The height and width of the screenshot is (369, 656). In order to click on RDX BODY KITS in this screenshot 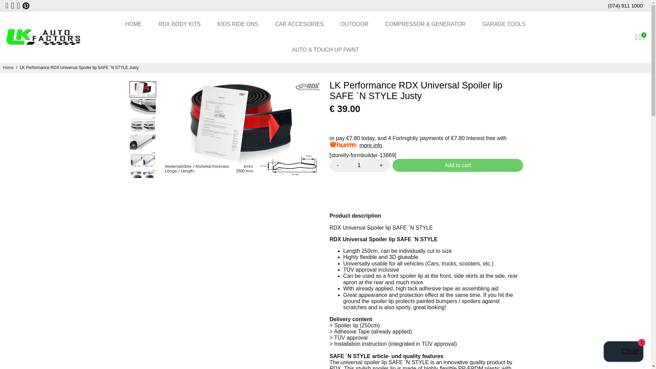, I will do `click(179, 24)`.